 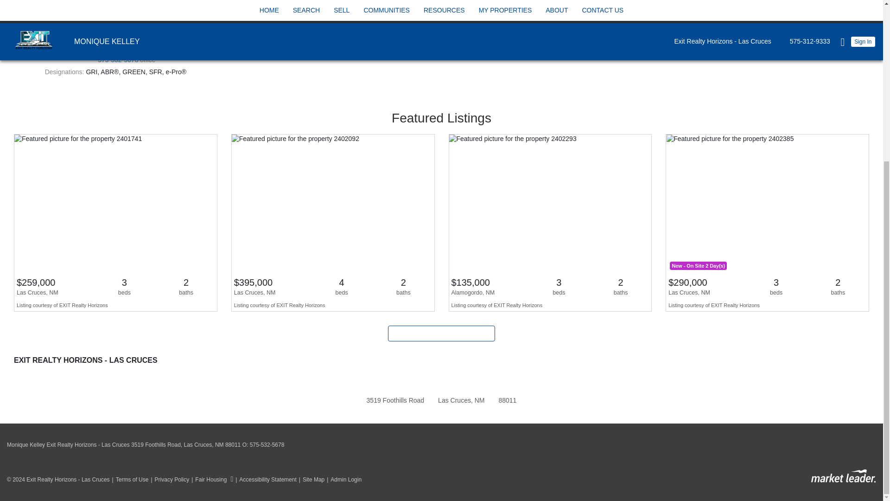 What do you see at coordinates (129, 480) in the screenshot?
I see `Terms of Use` at bounding box center [129, 480].